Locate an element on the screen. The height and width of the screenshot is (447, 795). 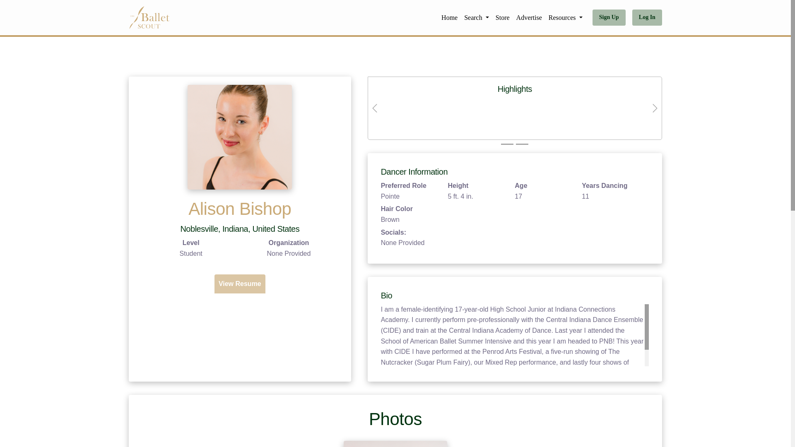
Store is located at coordinates (502, 17).